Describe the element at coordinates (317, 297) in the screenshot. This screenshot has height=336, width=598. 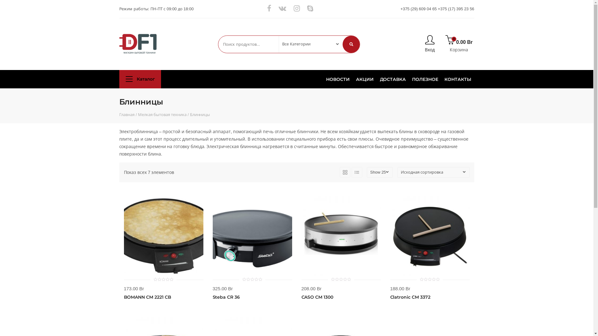
I see `CASO CM 1300` at that location.